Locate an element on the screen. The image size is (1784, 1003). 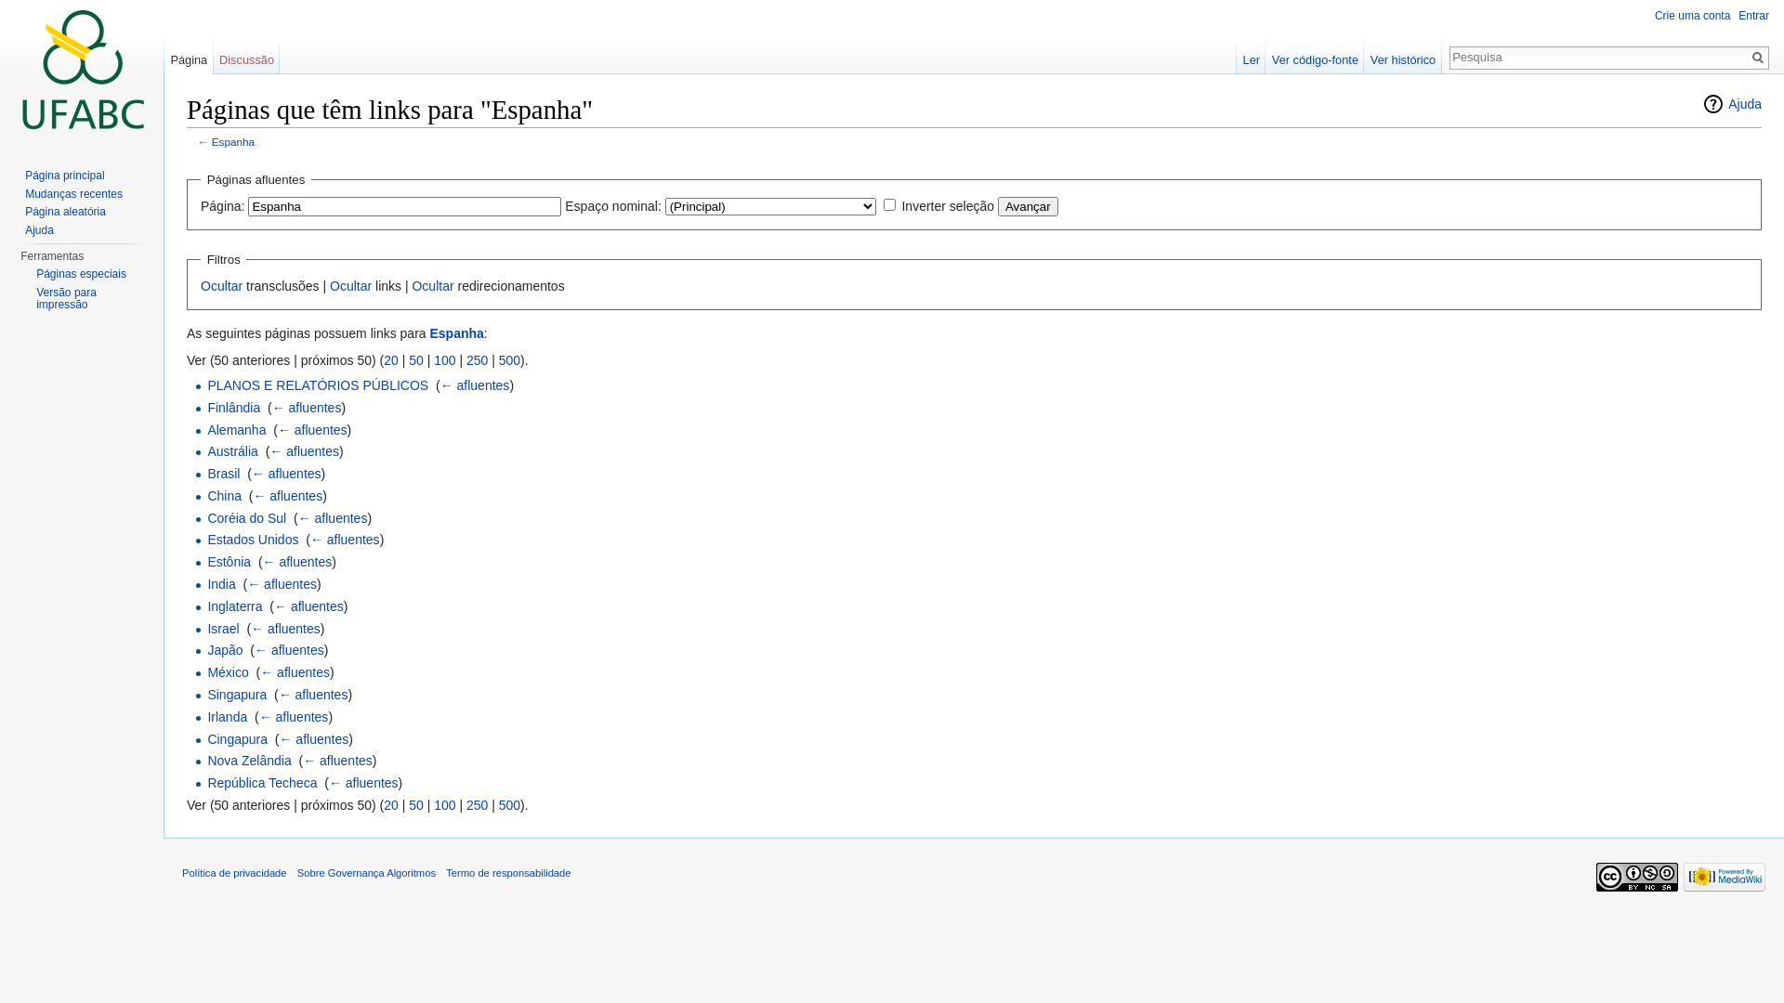
20 is located at coordinates (391, 360).